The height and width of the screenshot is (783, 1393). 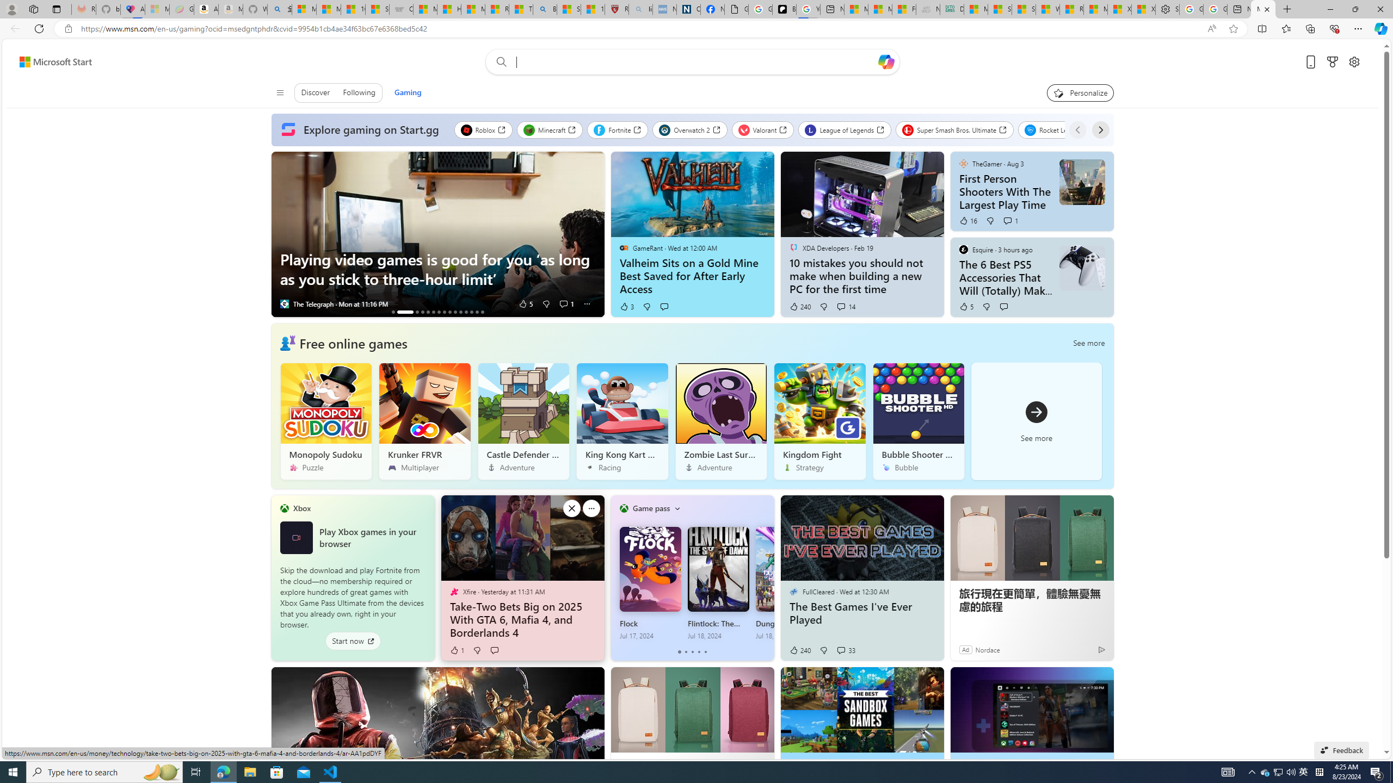 What do you see at coordinates (617, 9) in the screenshot?
I see `Robert H. Shmerling, MD - Harvard Health` at bounding box center [617, 9].